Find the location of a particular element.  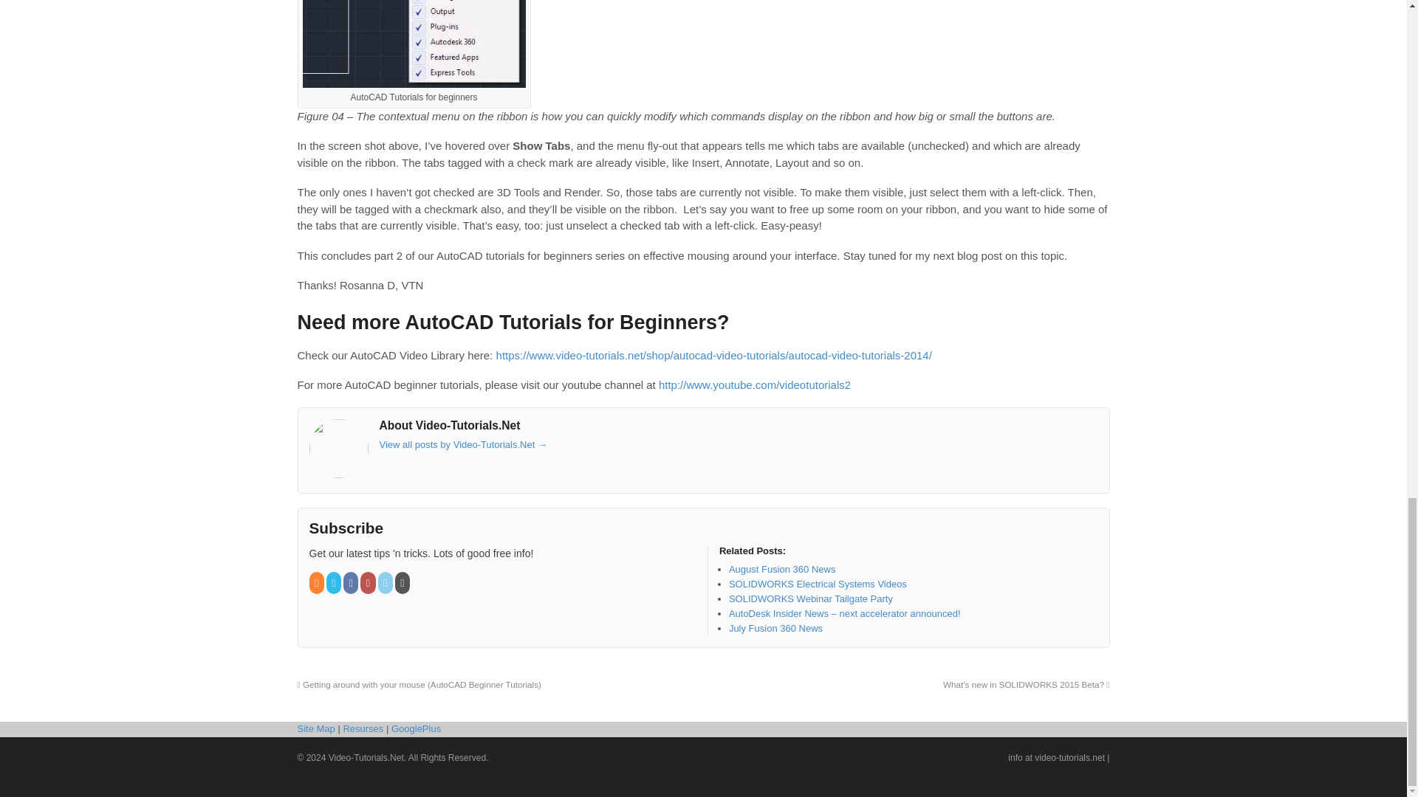

Twitter is located at coordinates (334, 583).